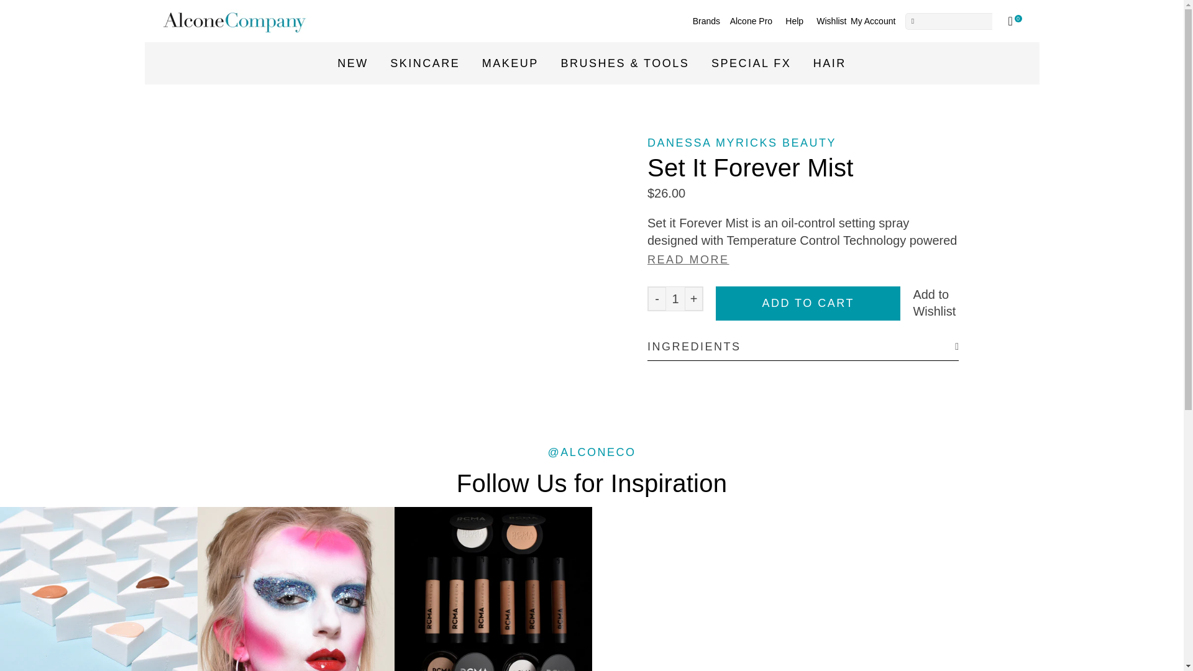 The image size is (1193, 671). What do you see at coordinates (872, 21) in the screenshot?
I see `My Account` at bounding box center [872, 21].